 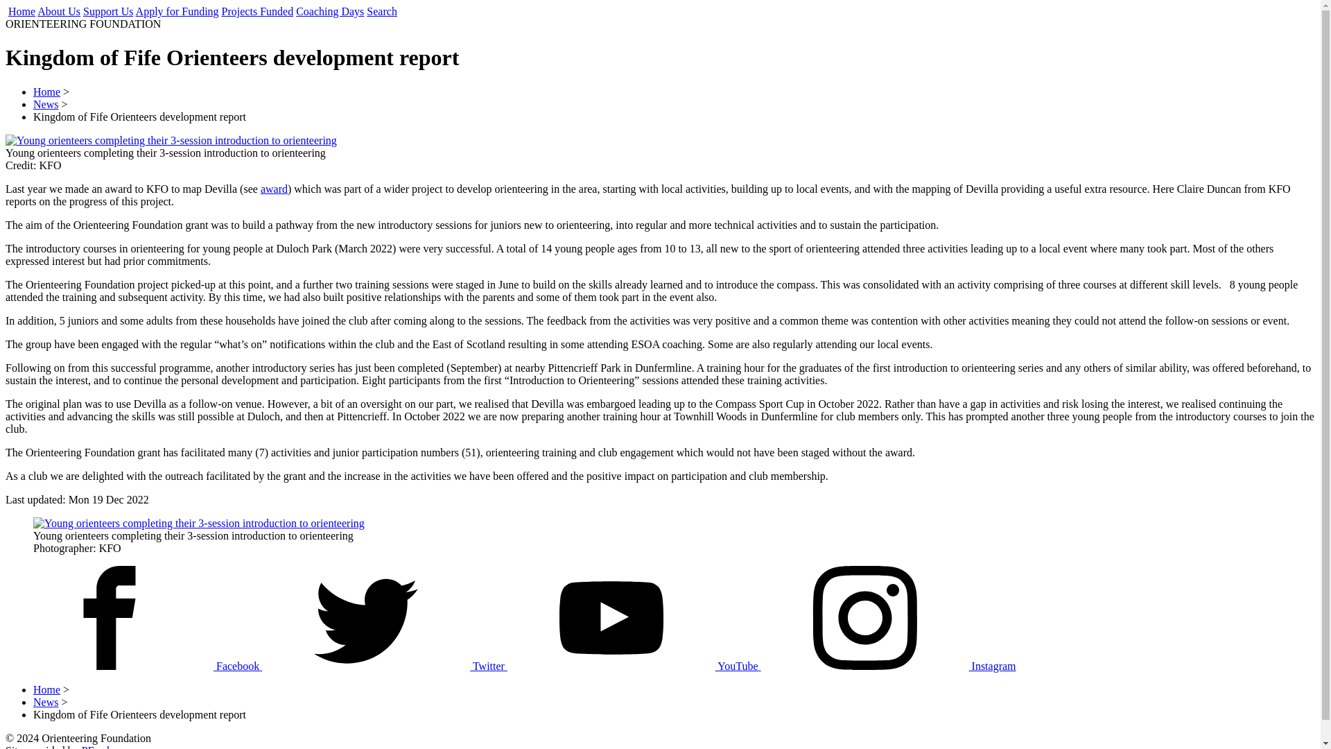 What do you see at coordinates (58, 11) in the screenshot?
I see `Who are we` at bounding box center [58, 11].